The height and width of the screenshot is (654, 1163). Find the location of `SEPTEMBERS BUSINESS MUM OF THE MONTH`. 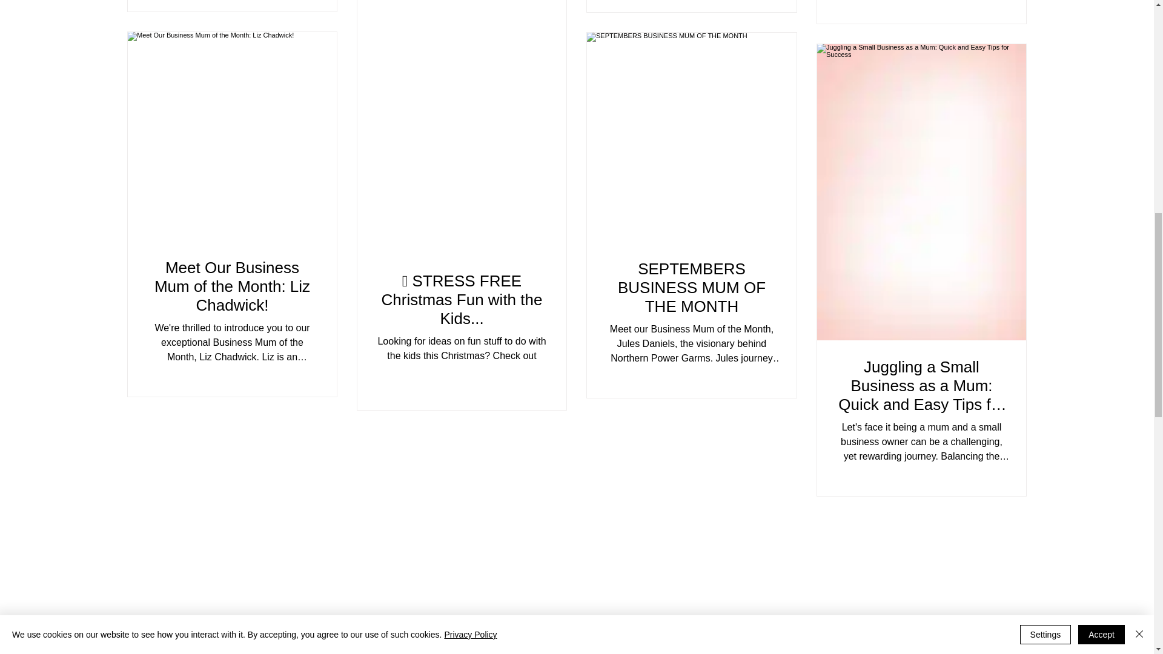

SEPTEMBERS BUSINESS MUM OF THE MONTH is located at coordinates (691, 287).